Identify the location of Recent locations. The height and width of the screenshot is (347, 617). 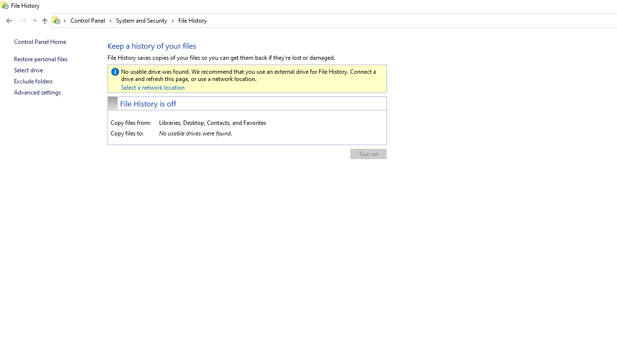
(35, 21).